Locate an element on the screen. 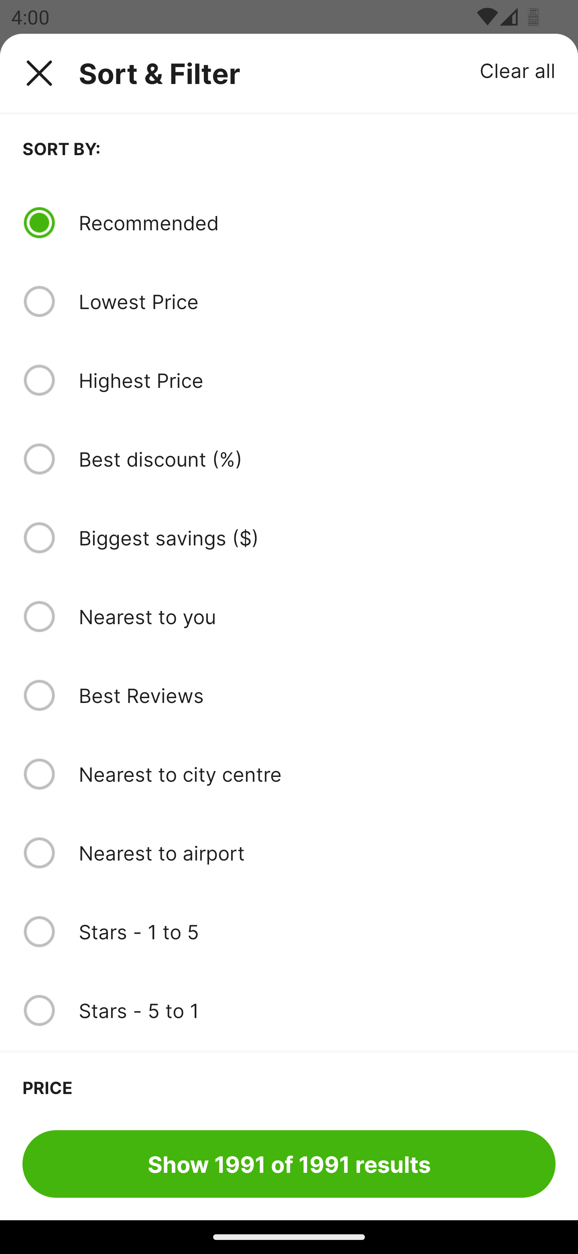 The width and height of the screenshot is (578, 1254). Recommended  is located at coordinates (317, 222).